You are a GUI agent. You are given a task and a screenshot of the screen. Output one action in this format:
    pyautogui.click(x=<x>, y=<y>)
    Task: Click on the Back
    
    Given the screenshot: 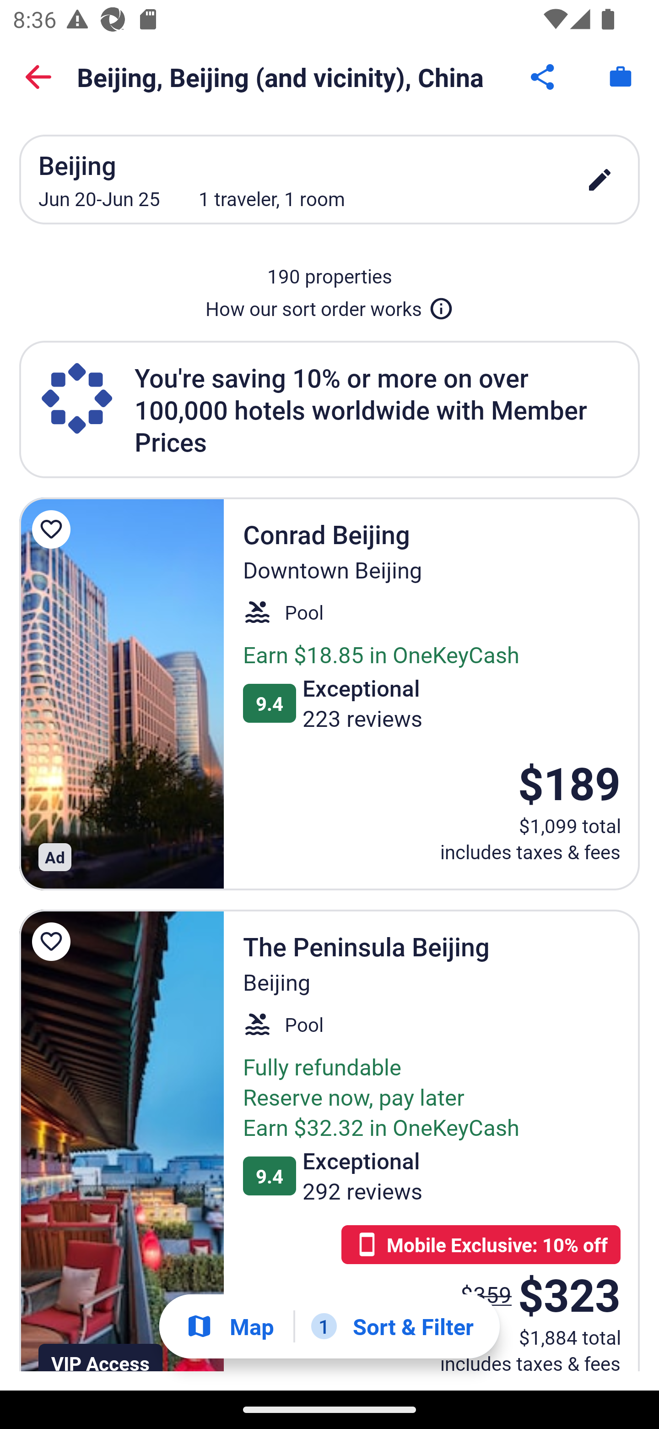 What is the action you would take?
    pyautogui.click(x=38, y=77)
    